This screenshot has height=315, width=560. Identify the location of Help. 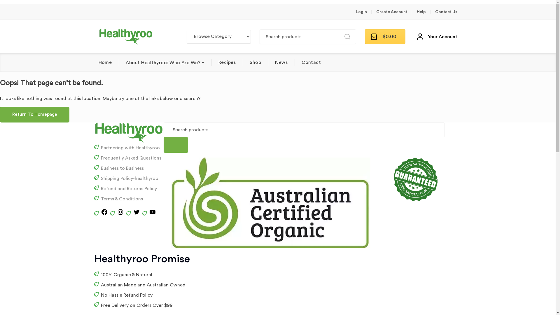
(421, 12).